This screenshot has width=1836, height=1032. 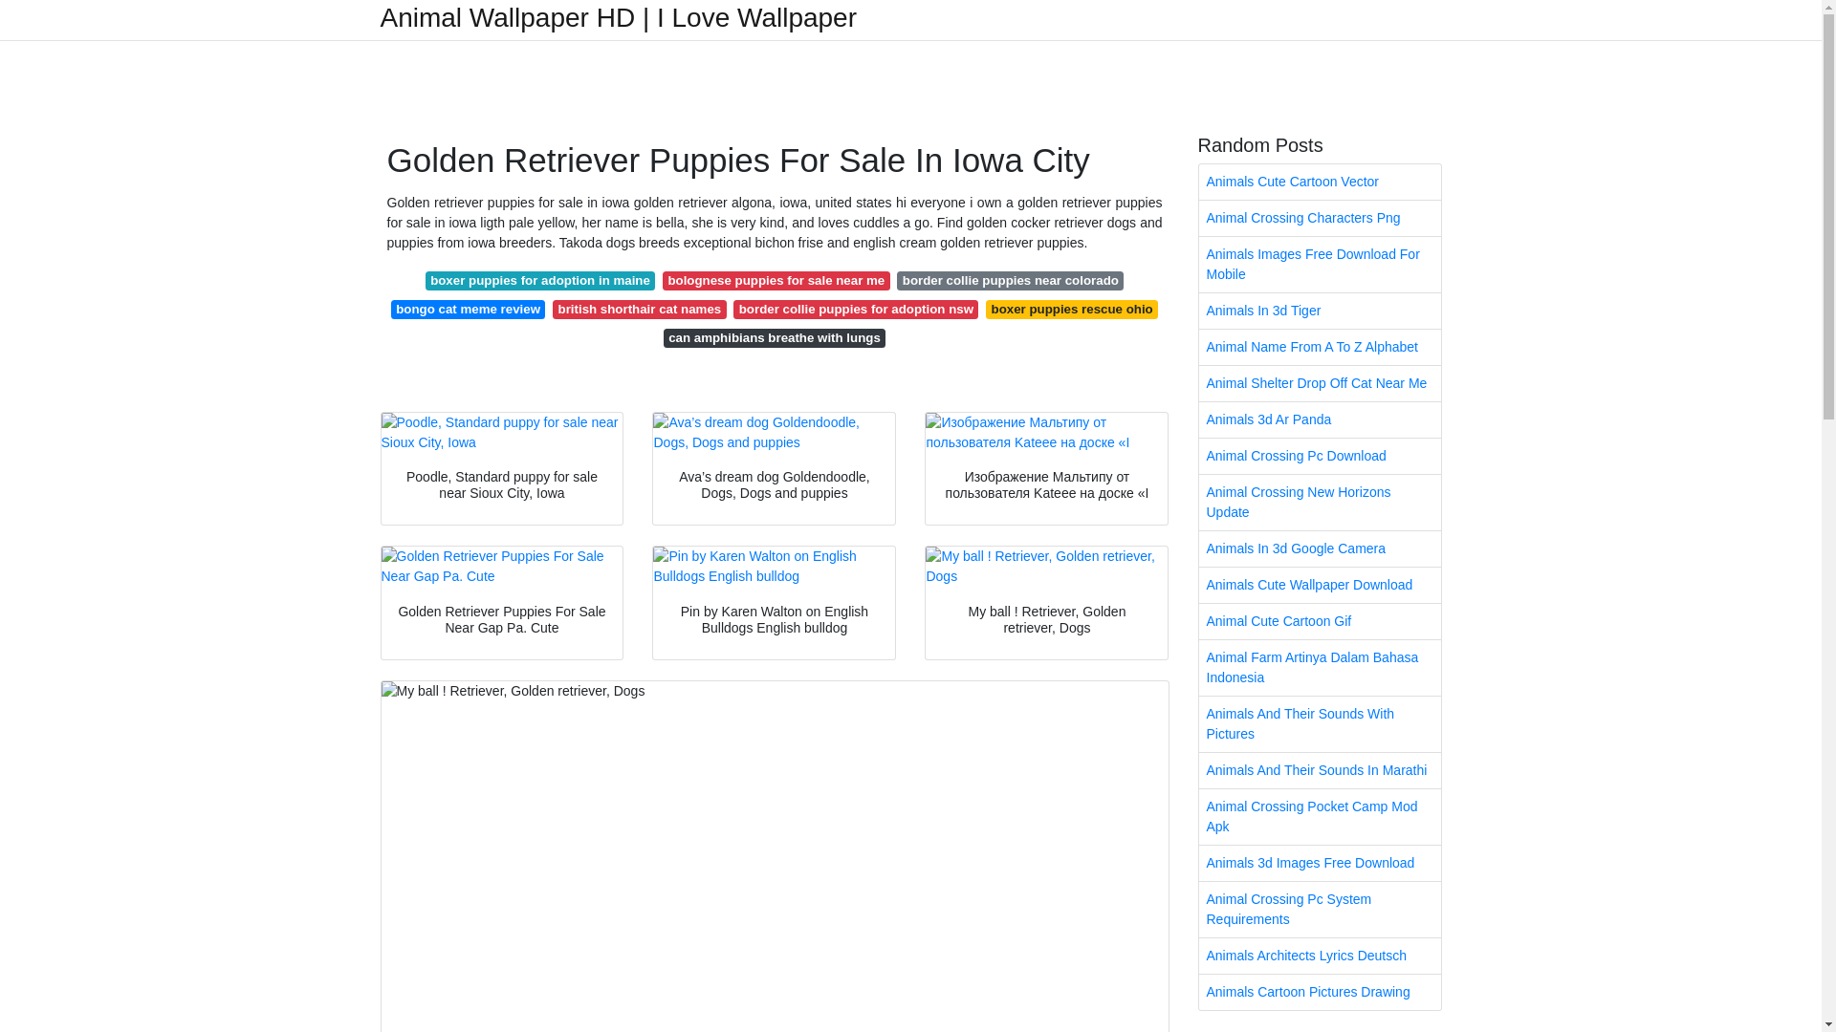 What do you see at coordinates (776, 281) in the screenshot?
I see `bolognese puppies for sale near me` at bounding box center [776, 281].